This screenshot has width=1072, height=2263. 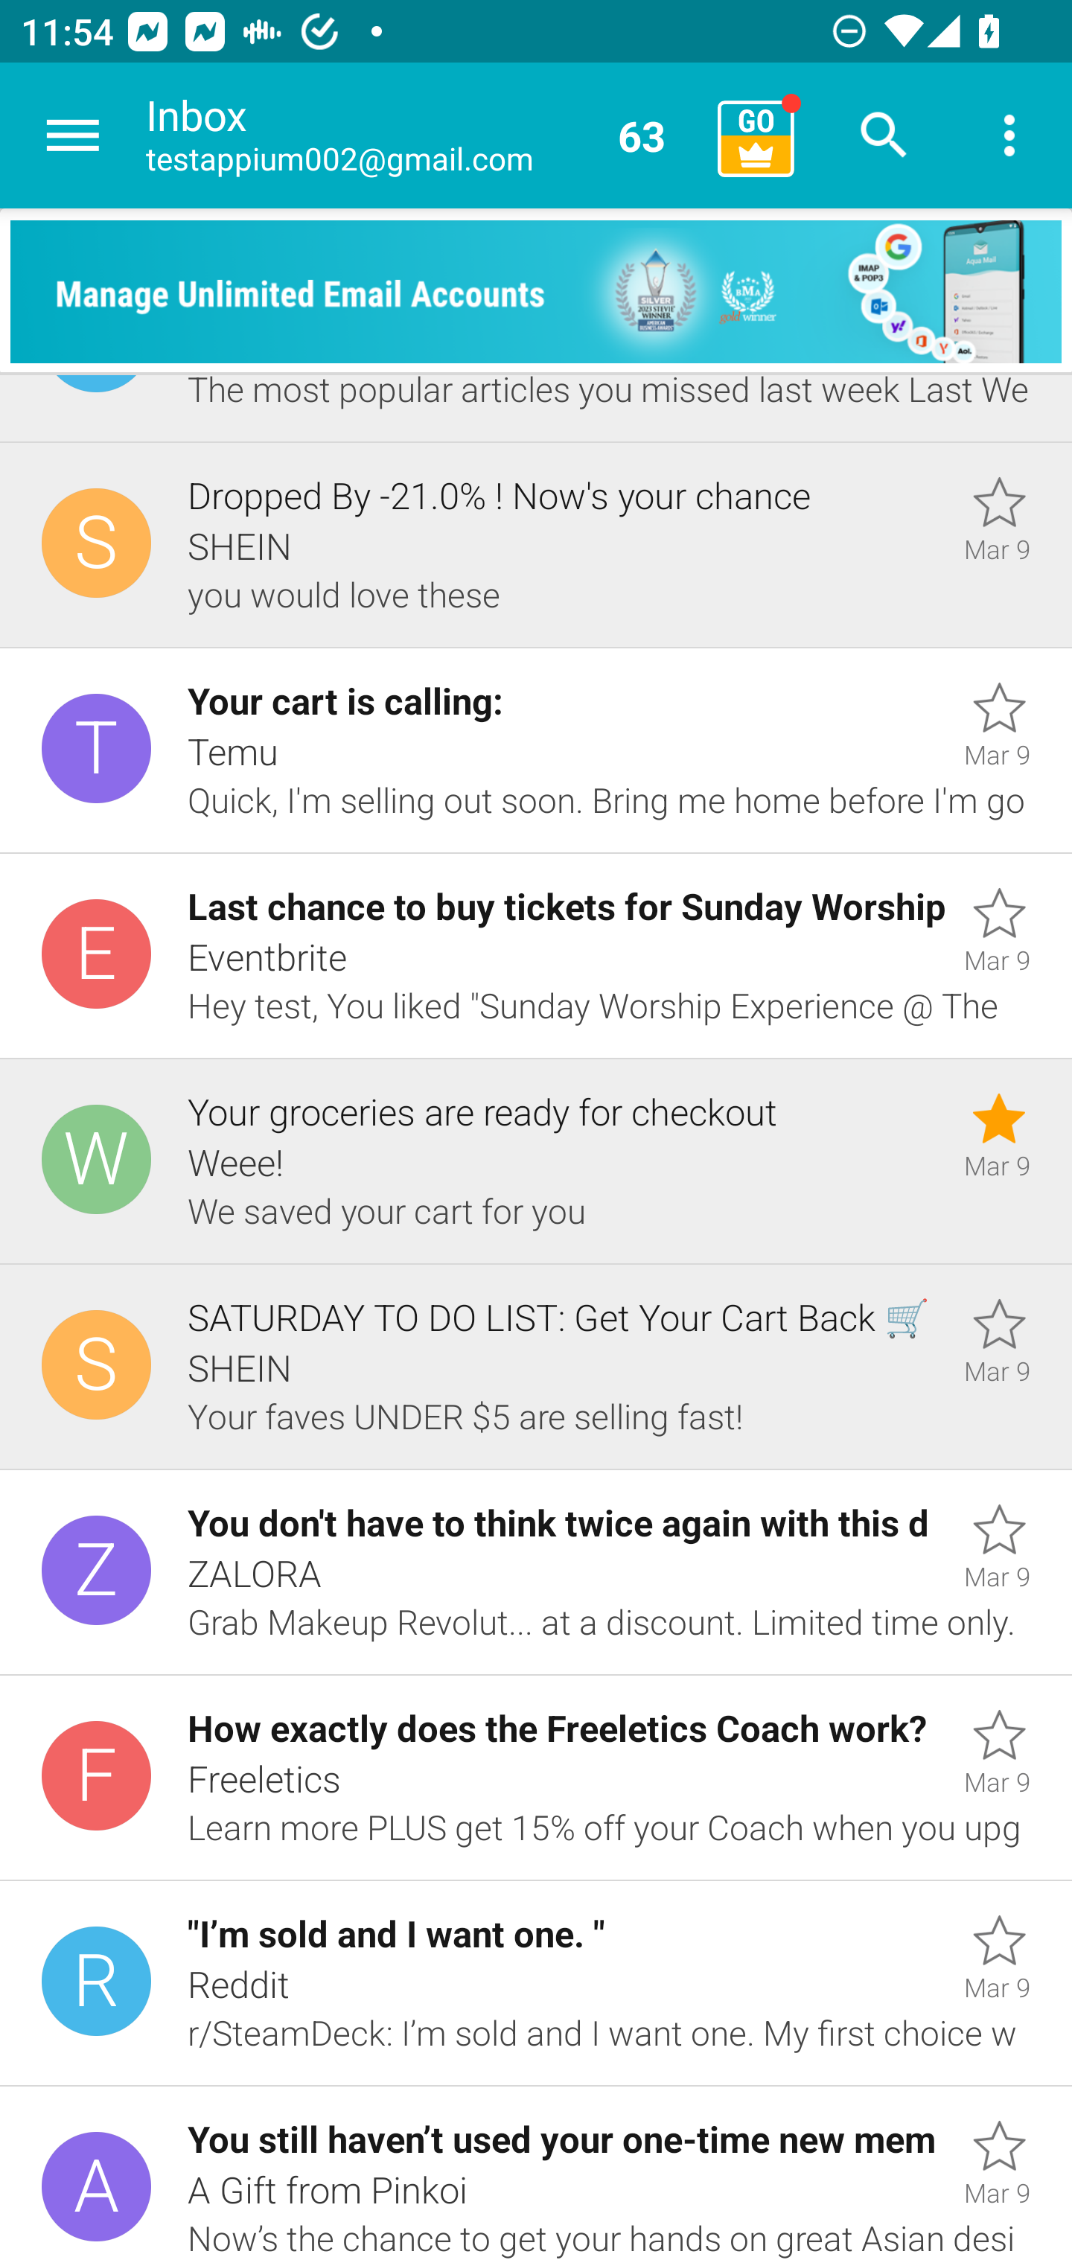 What do you see at coordinates (73, 135) in the screenshot?
I see `Navigate up` at bounding box center [73, 135].